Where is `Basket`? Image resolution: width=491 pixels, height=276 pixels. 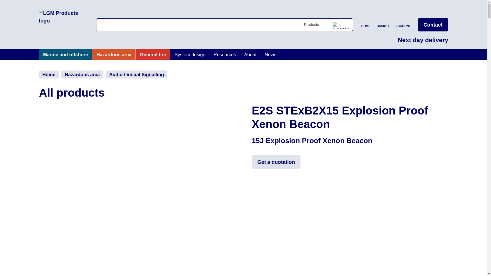
Basket is located at coordinates (383, 25).